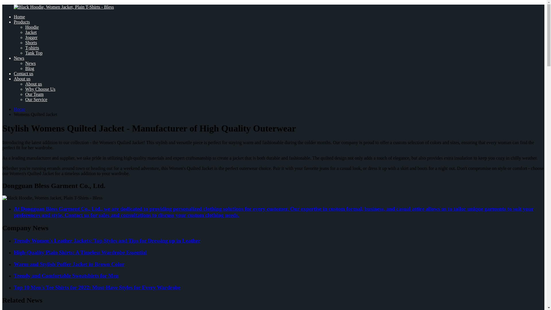 The height and width of the screenshot is (310, 551). What do you see at coordinates (33, 84) in the screenshot?
I see `About us` at bounding box center [33, 84].